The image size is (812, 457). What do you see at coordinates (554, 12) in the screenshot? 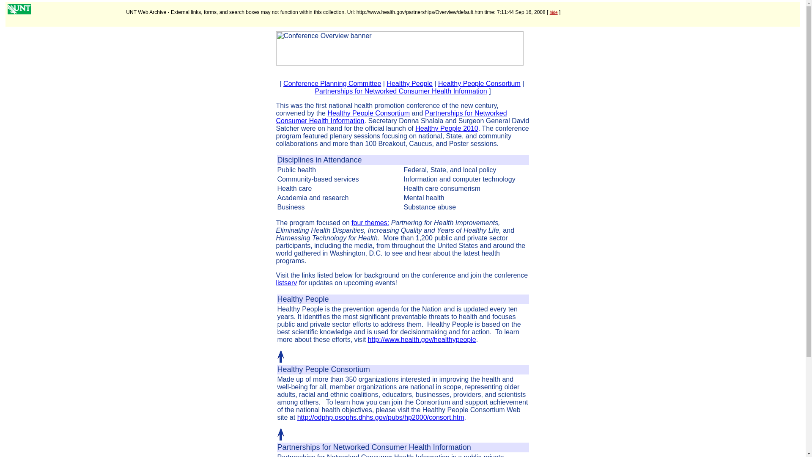
I see `hide` at bounding box center [554, 12].